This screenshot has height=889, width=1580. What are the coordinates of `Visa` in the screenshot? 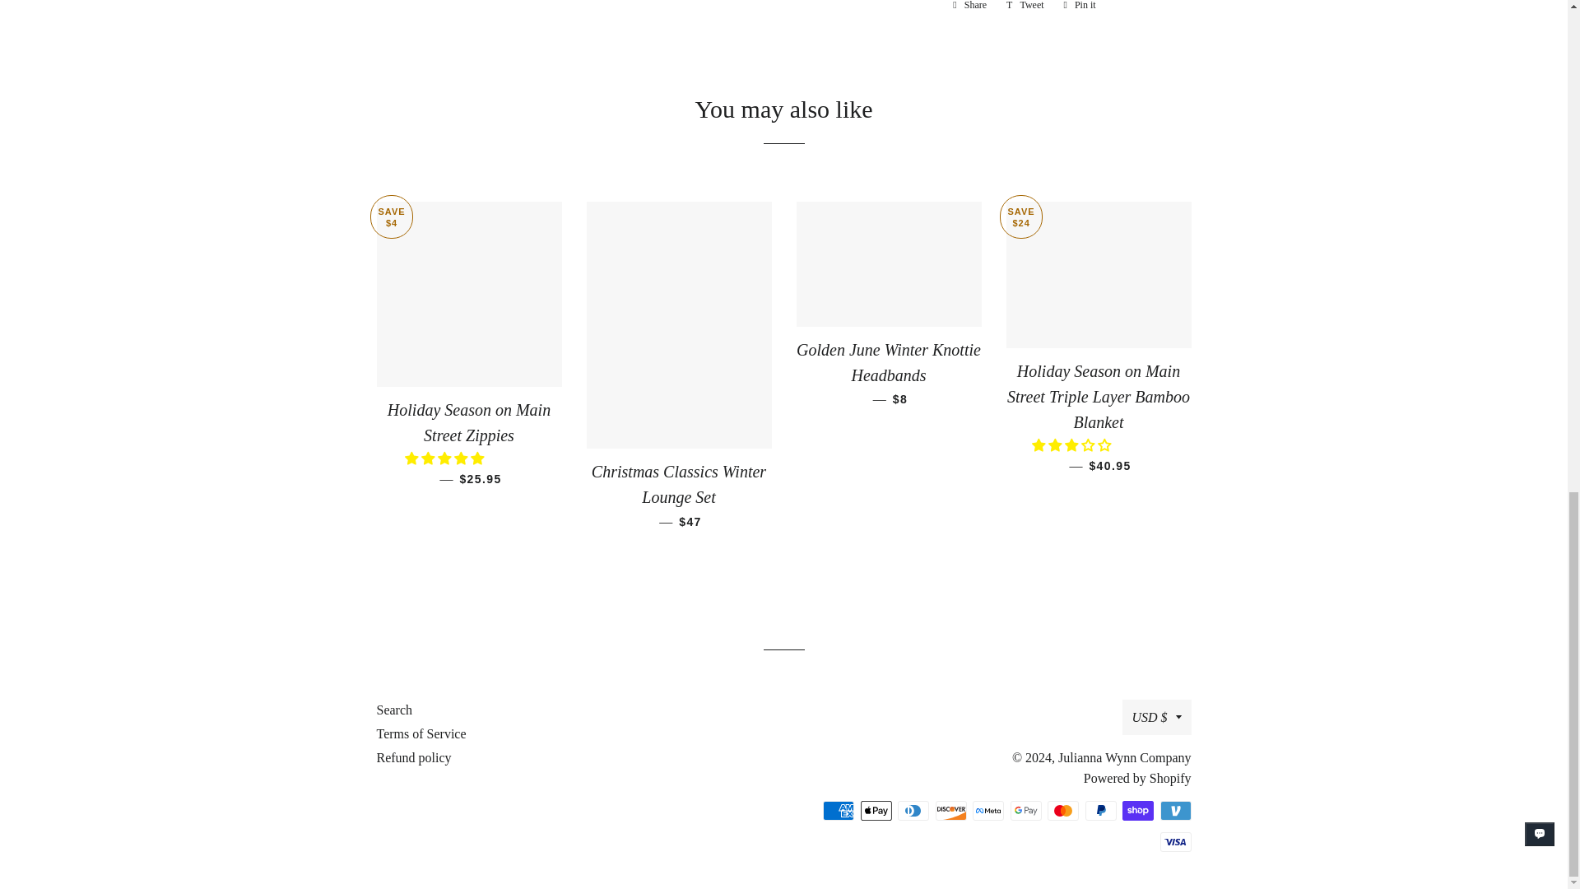 It's located at (1175, 841).